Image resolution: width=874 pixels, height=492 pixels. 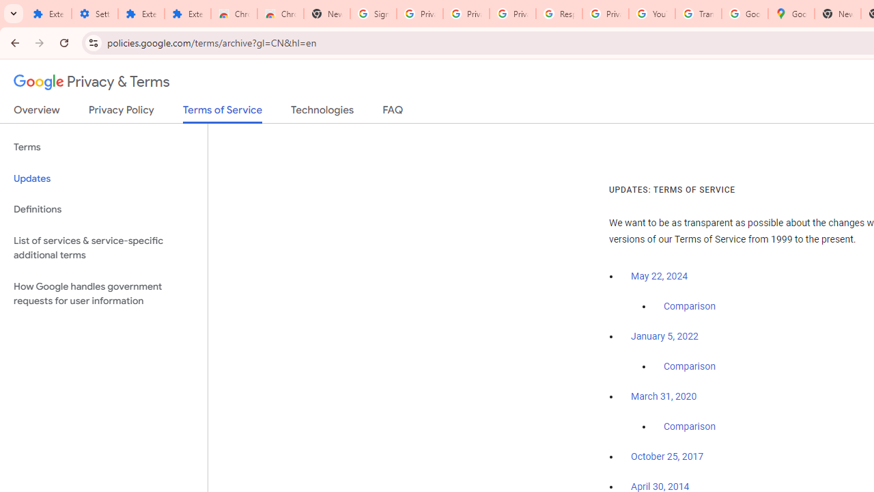 What do you see at coordinates (48, 14) in the screenshot?
I see `Extensions` at bounding box center [48, 14].